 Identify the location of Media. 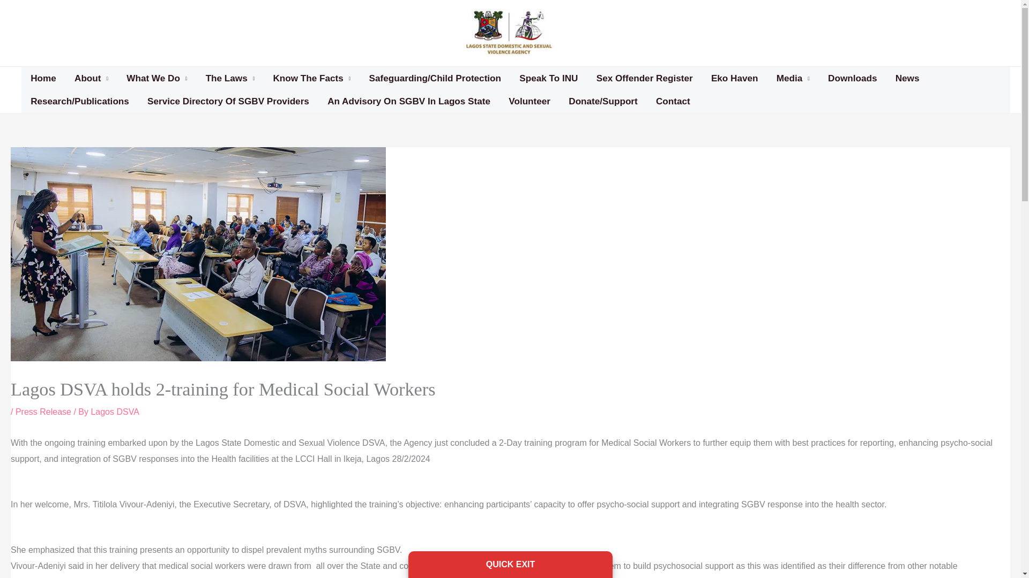
(793, 78).